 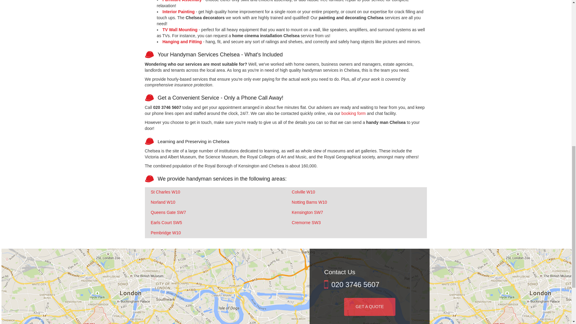 What do you see at coordinates (310, 202) in the screenshot?
I see `Notting Barns W10` at bounding box center [310, 202].